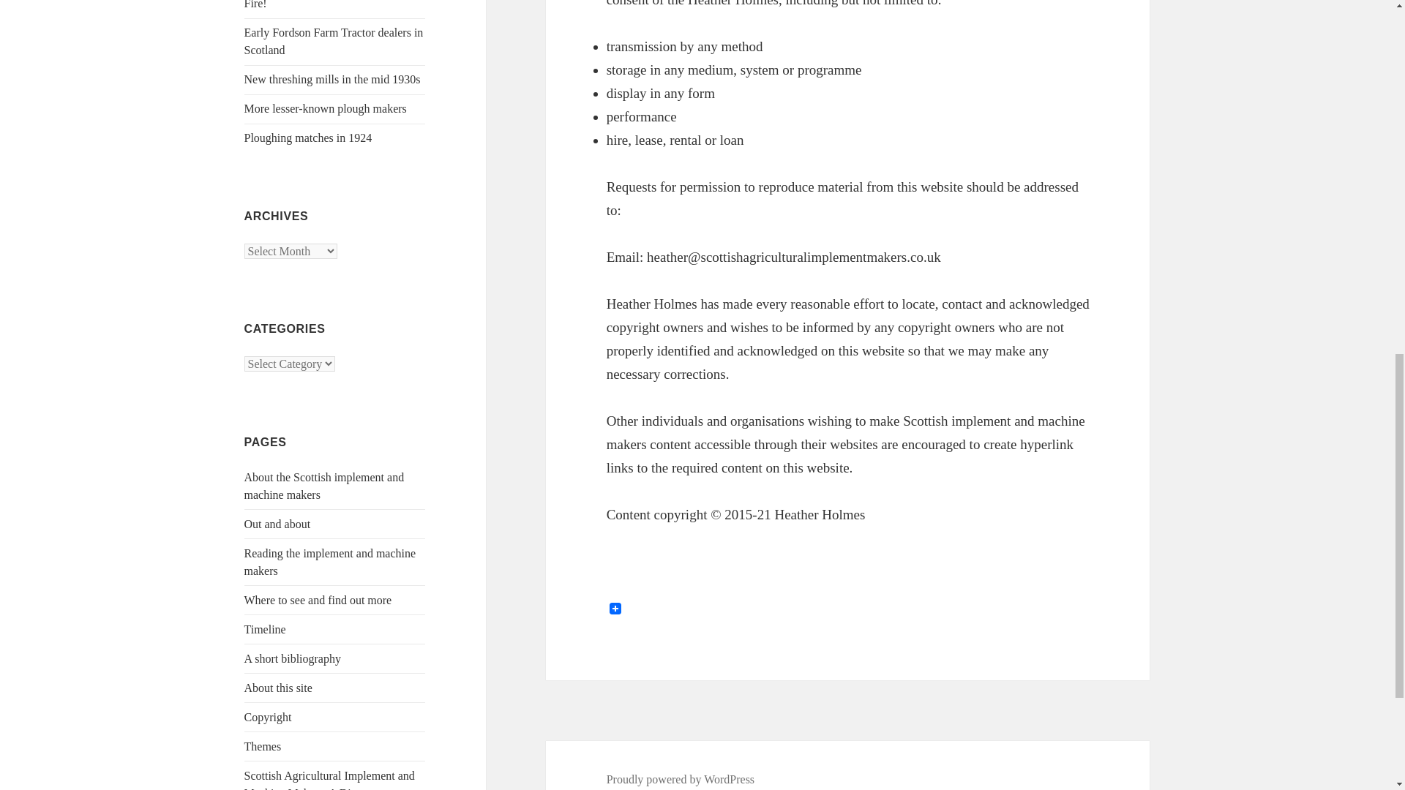 Image resolution: width=1405 pixels, height=790 pixels. What do you see at coordinates (278, 688) in the screenshot?
I see `About this site` at bounding box center [278, 688].